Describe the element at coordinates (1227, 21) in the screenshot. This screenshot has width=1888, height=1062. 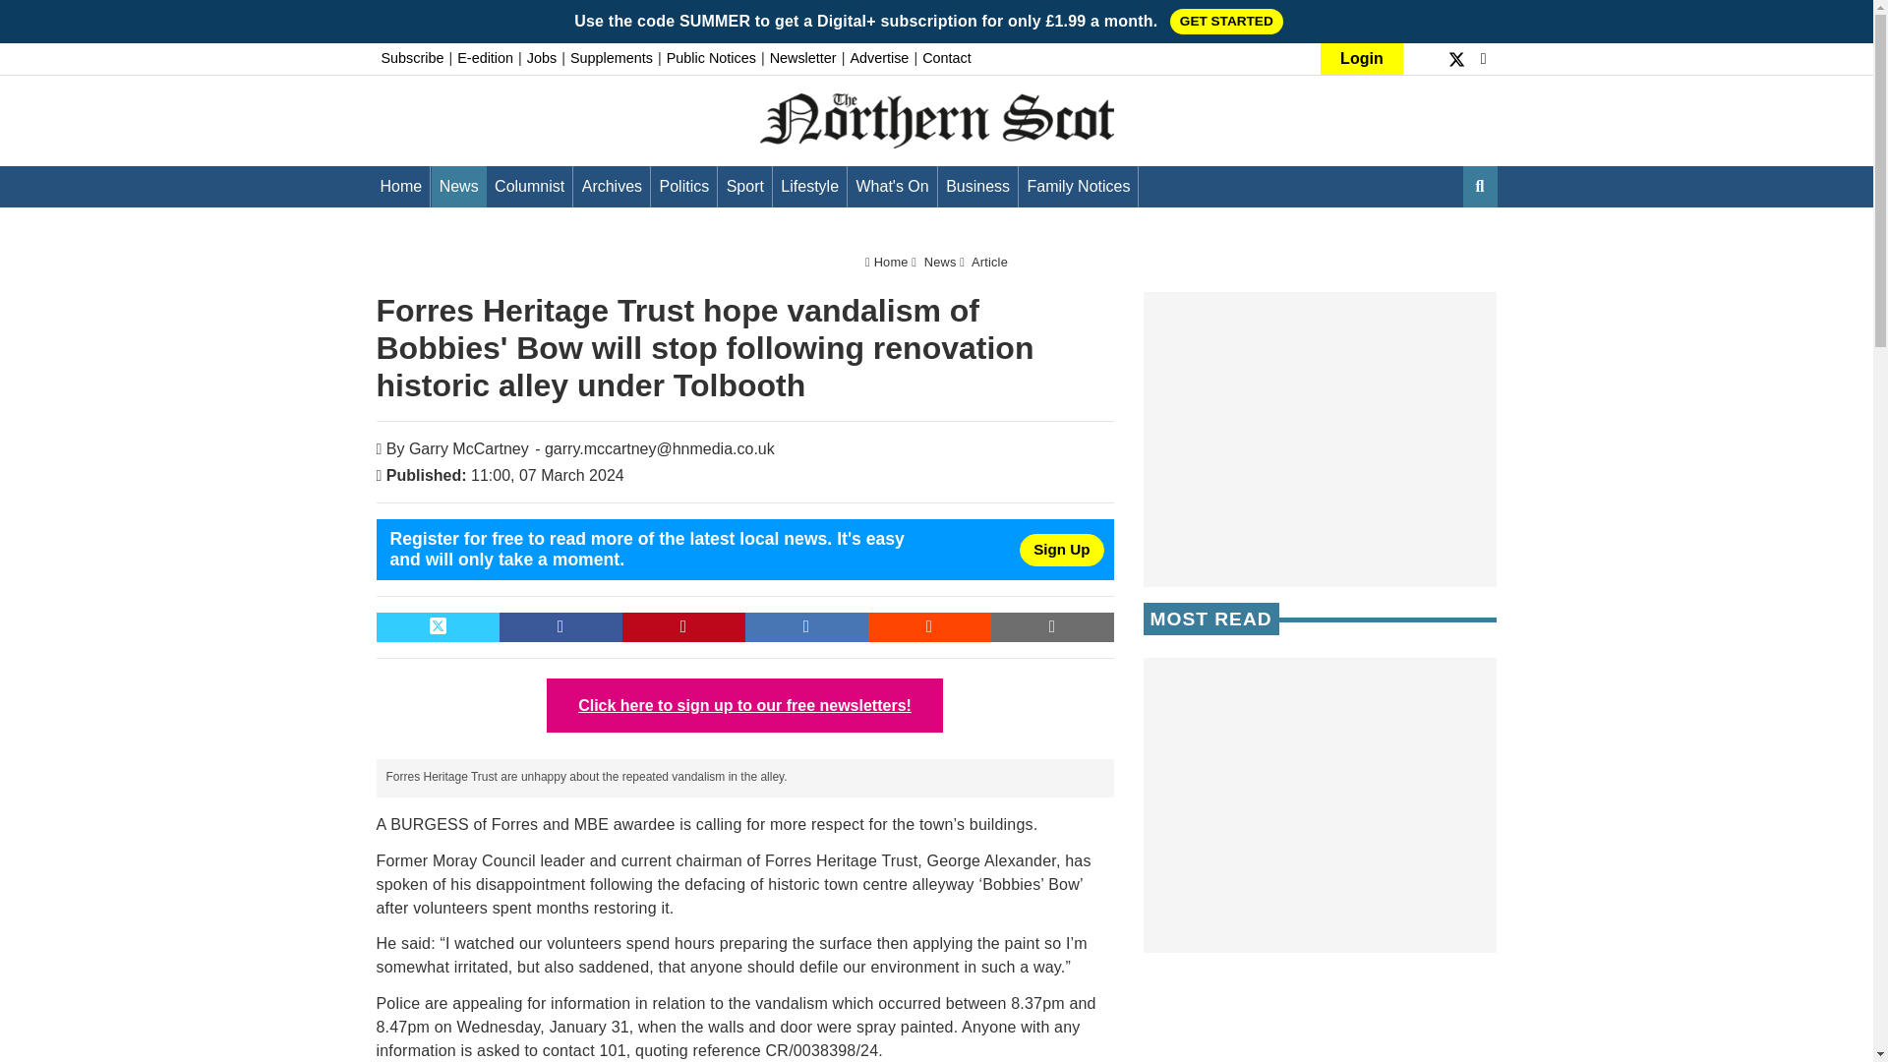
I see `GET STARTED` at that location.